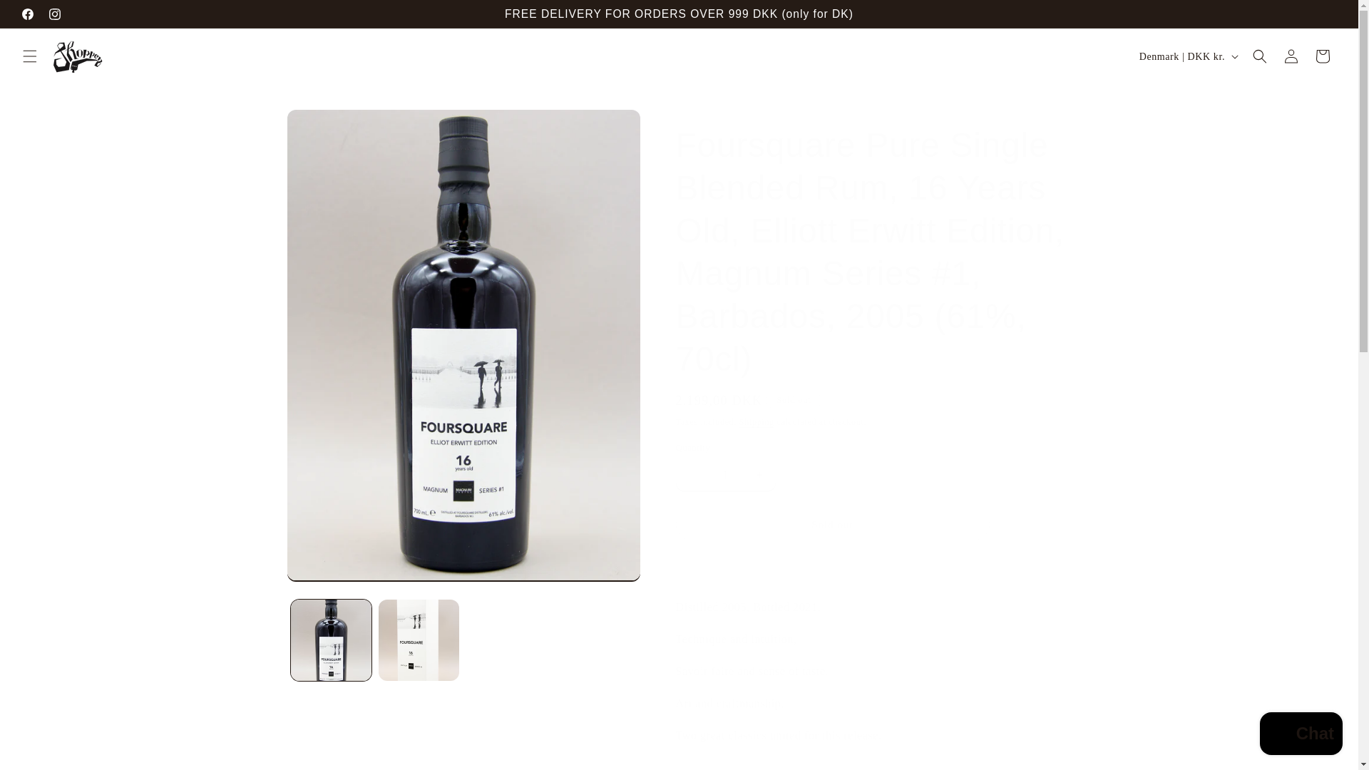 The width and height of the screenshot is (1369, 770). What do you see at coordinates (1301, 735) in the screenshot?
I see `Shopify online store chat` at bounding box center [1301, 735].